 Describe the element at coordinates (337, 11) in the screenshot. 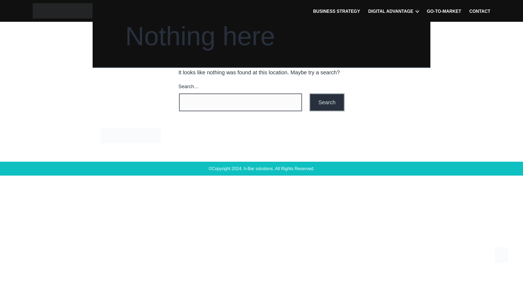

I see `BUSINESS STRATEGY` at that location.